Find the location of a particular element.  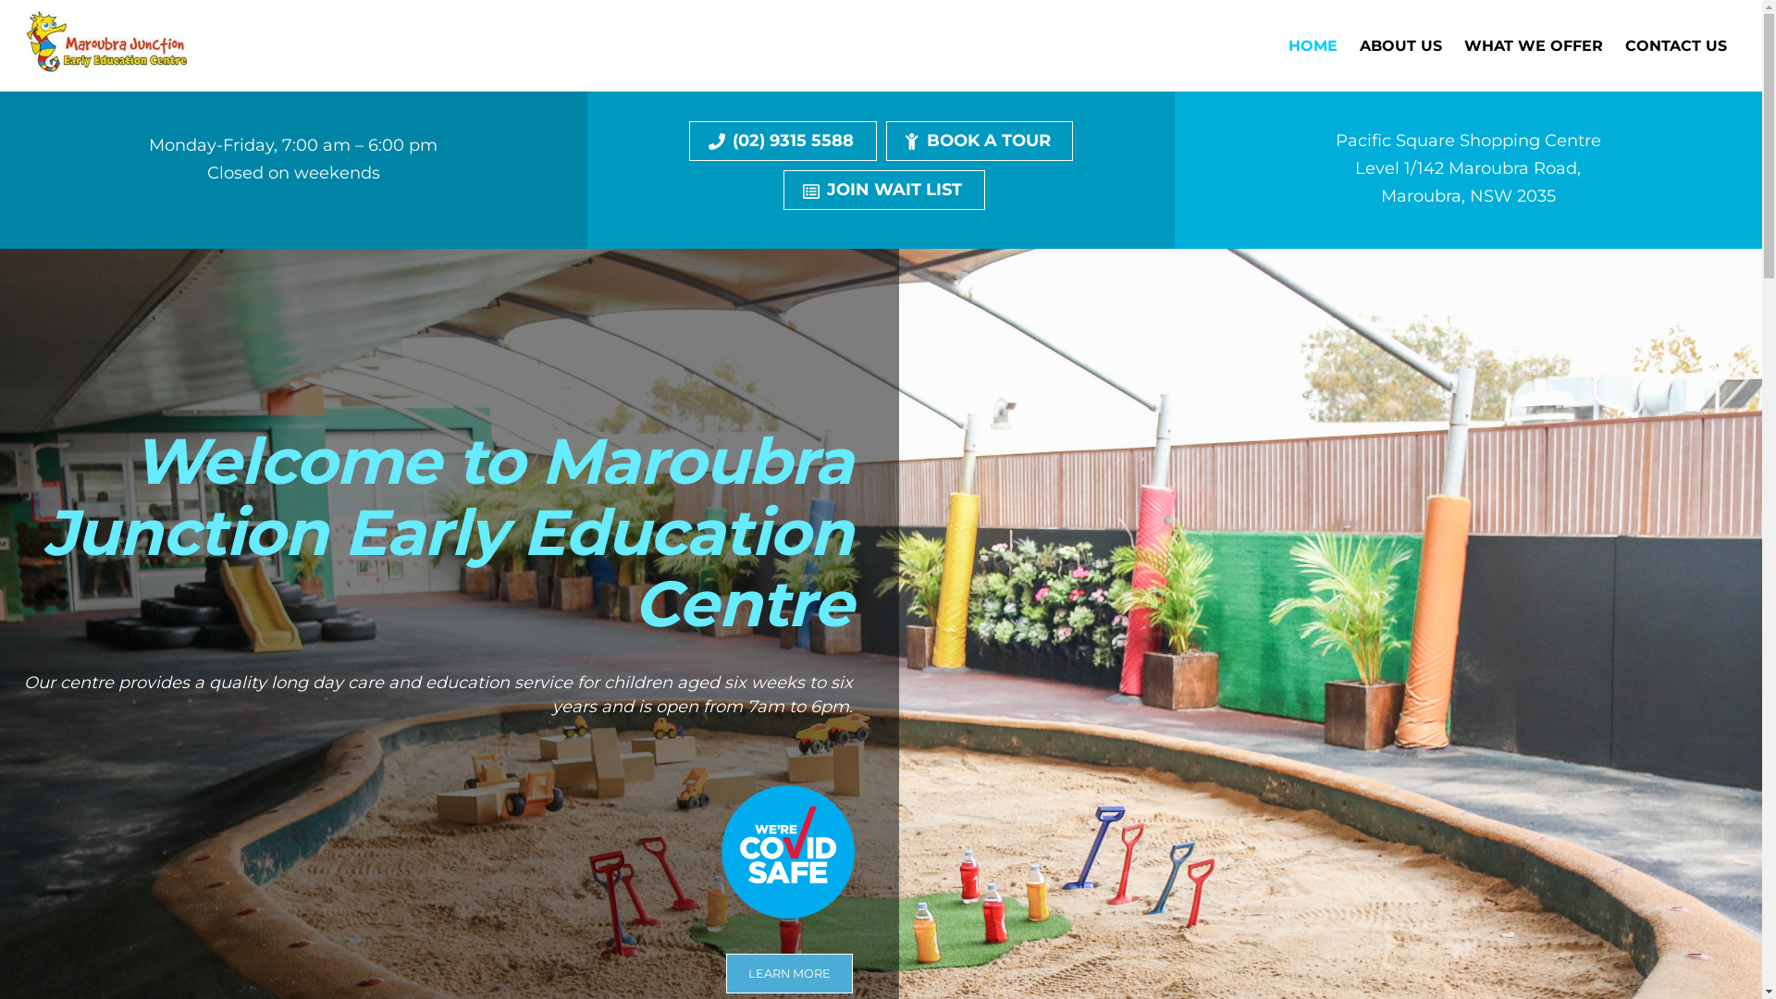

(02) 9315 5588 is located at coordinates (783, 141).